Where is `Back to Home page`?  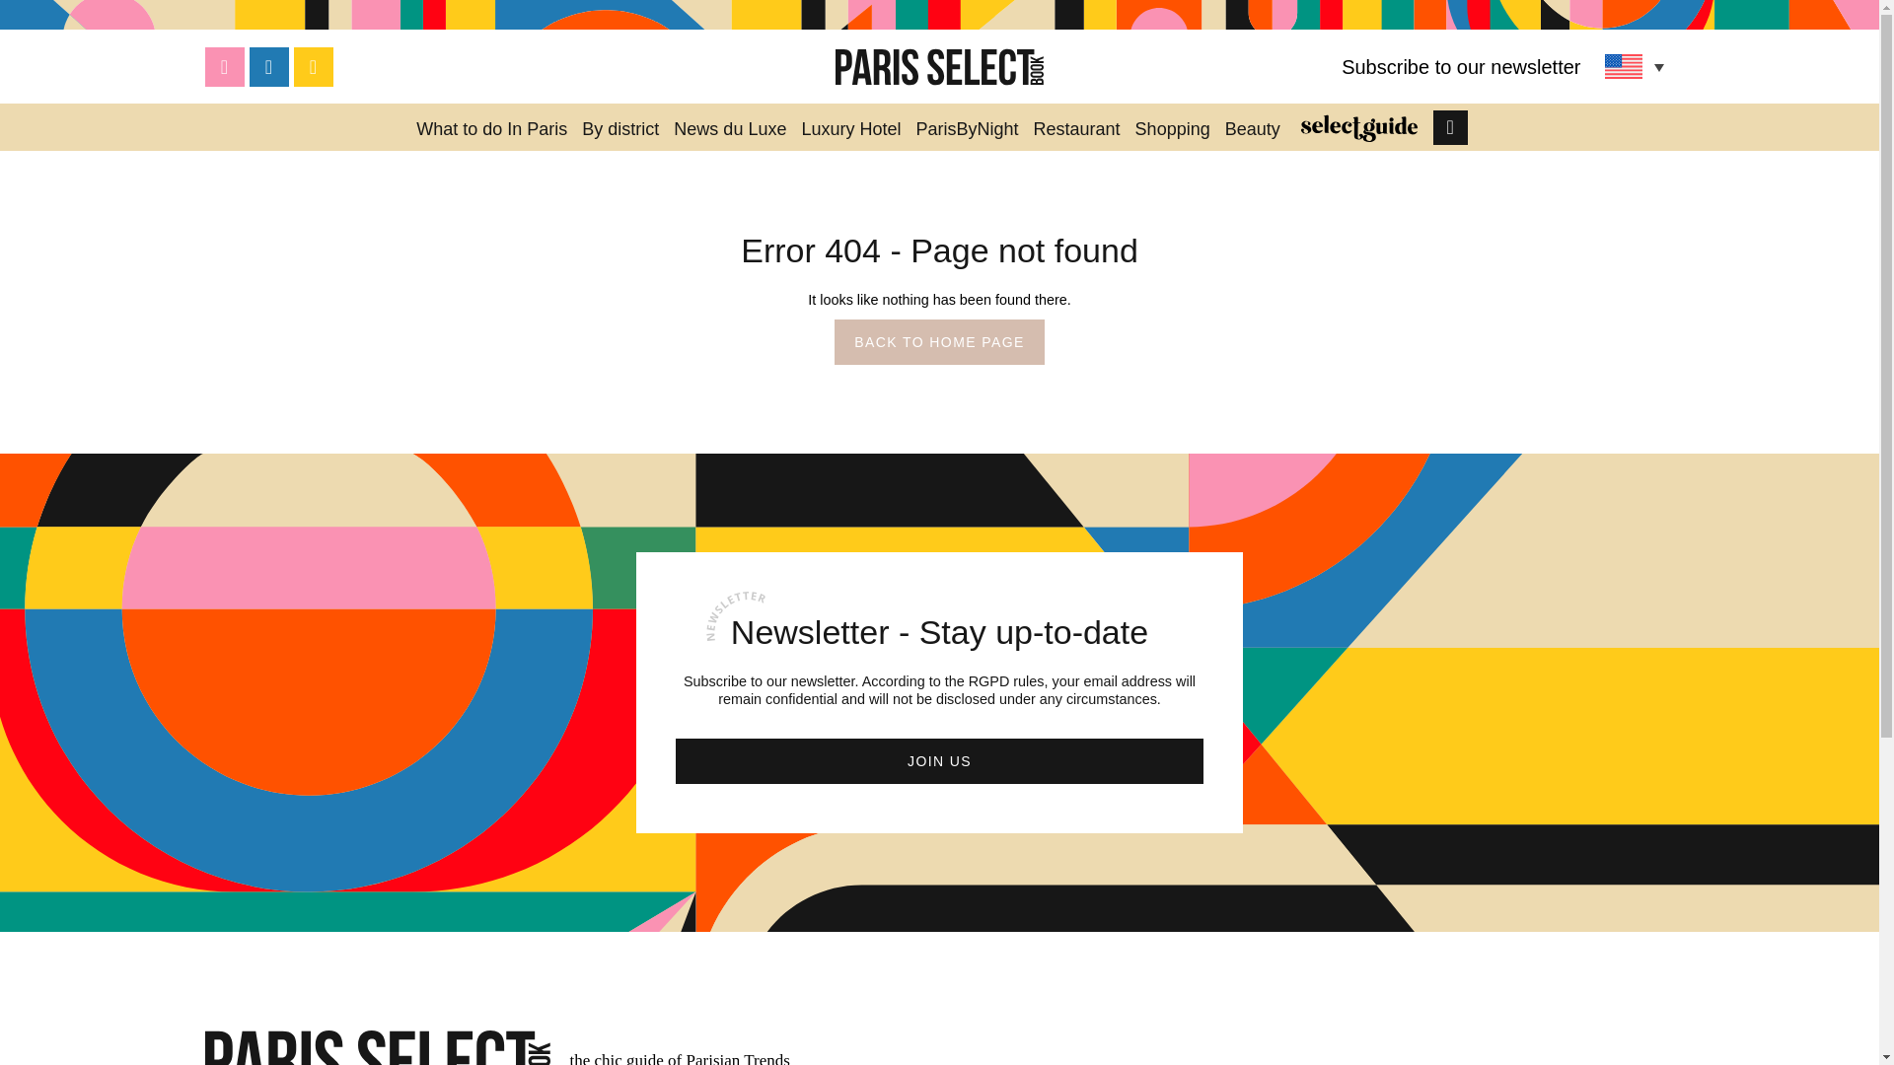
Back to Home page is located at coordinates (939, 342).